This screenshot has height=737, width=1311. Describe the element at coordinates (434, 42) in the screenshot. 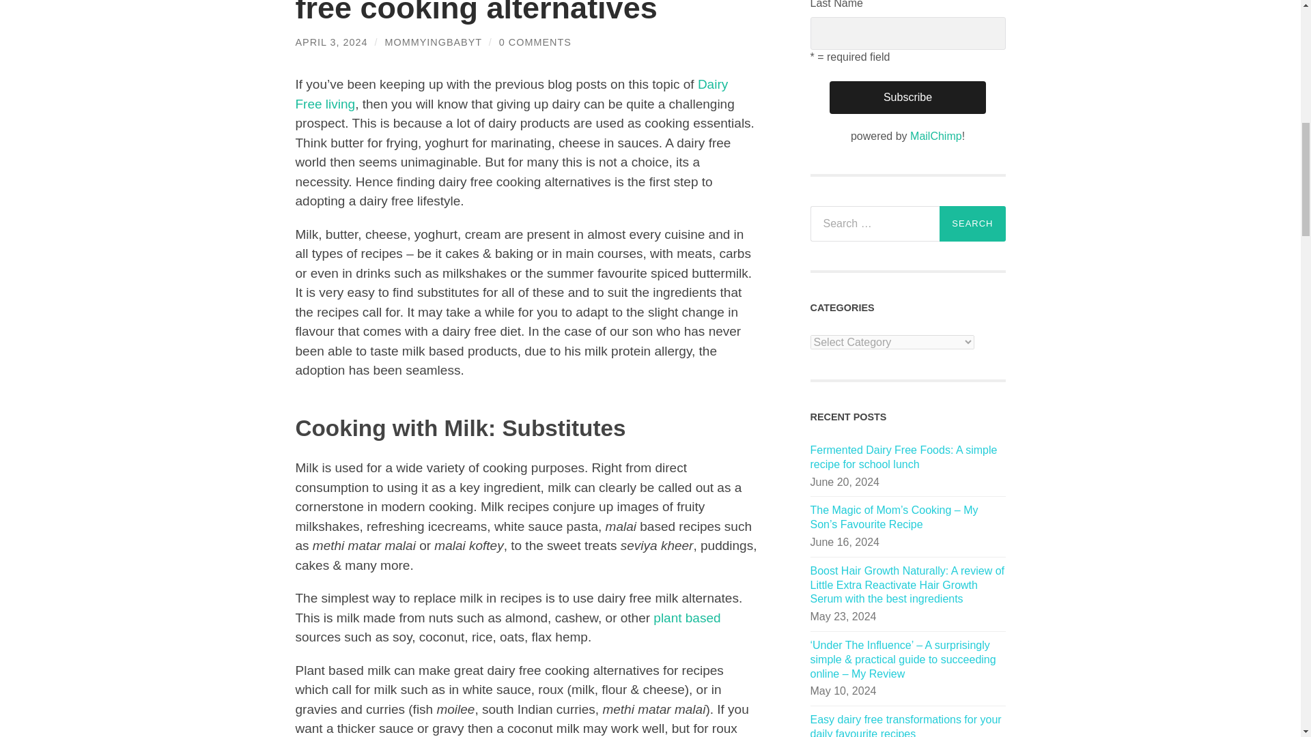

I see `MOMMYINGBABYT` at that location.